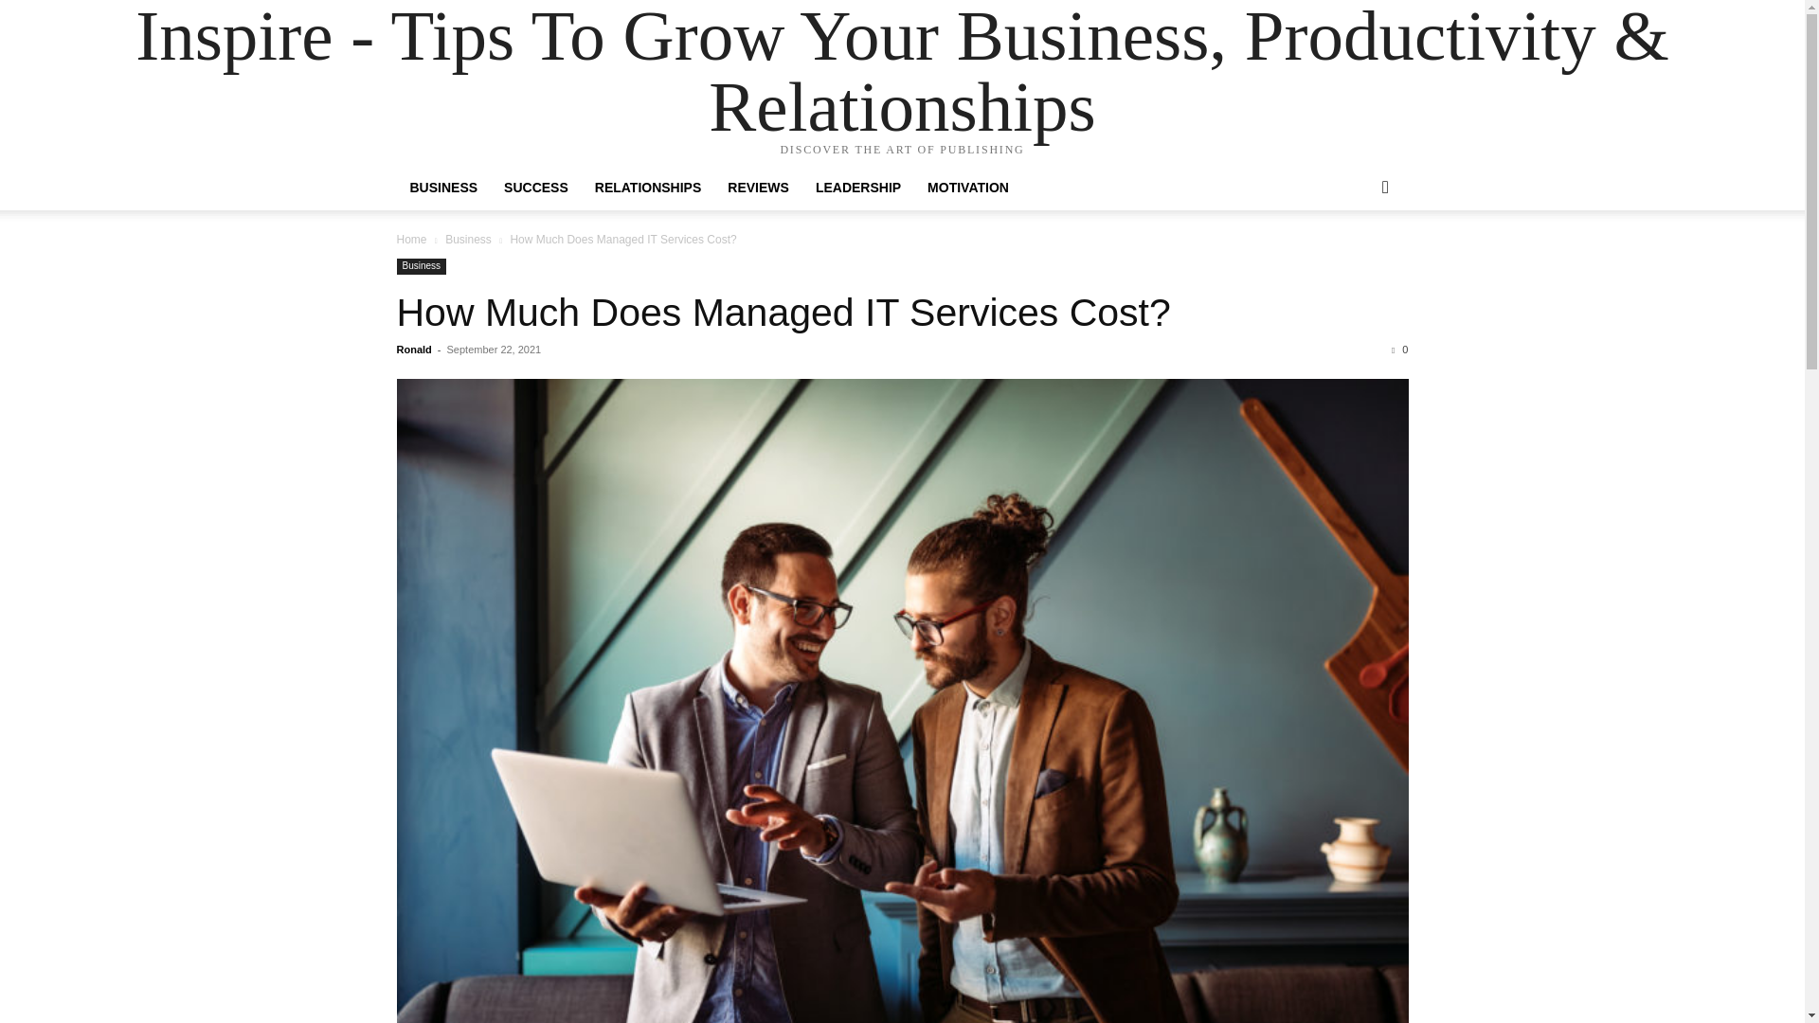 This screenshot has width=1819, height=1023. Describe the element at coordinates (1355, 263) in the screenshot. I see `Search` at that location.